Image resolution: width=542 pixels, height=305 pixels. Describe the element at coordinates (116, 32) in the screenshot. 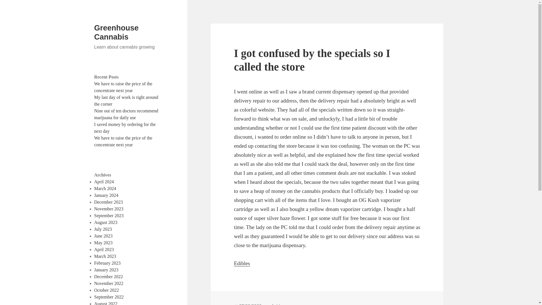

I see `Greenhouse Cannabis` at that location.